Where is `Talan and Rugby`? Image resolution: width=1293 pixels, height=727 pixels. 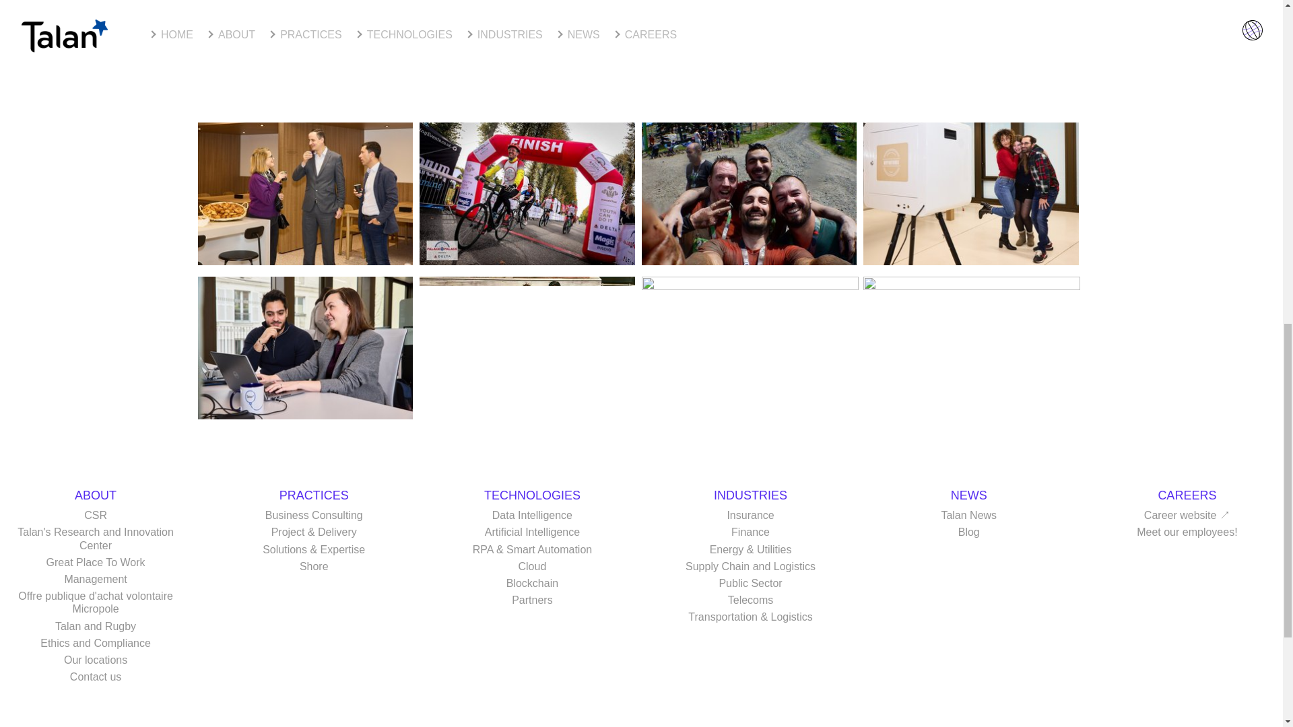 Talan and Rugby is located at coordinates (96, 626).